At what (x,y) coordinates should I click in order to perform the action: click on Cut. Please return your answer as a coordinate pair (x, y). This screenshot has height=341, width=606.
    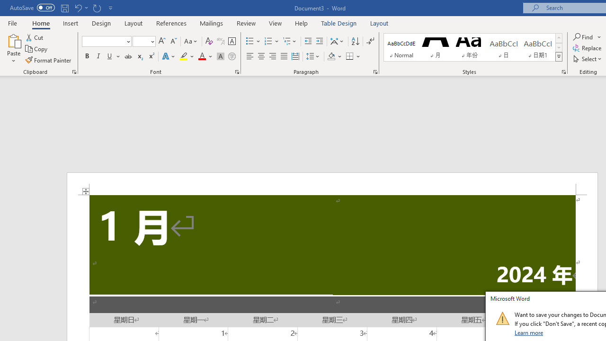
    Looking at the image, I should click on (35, 37).